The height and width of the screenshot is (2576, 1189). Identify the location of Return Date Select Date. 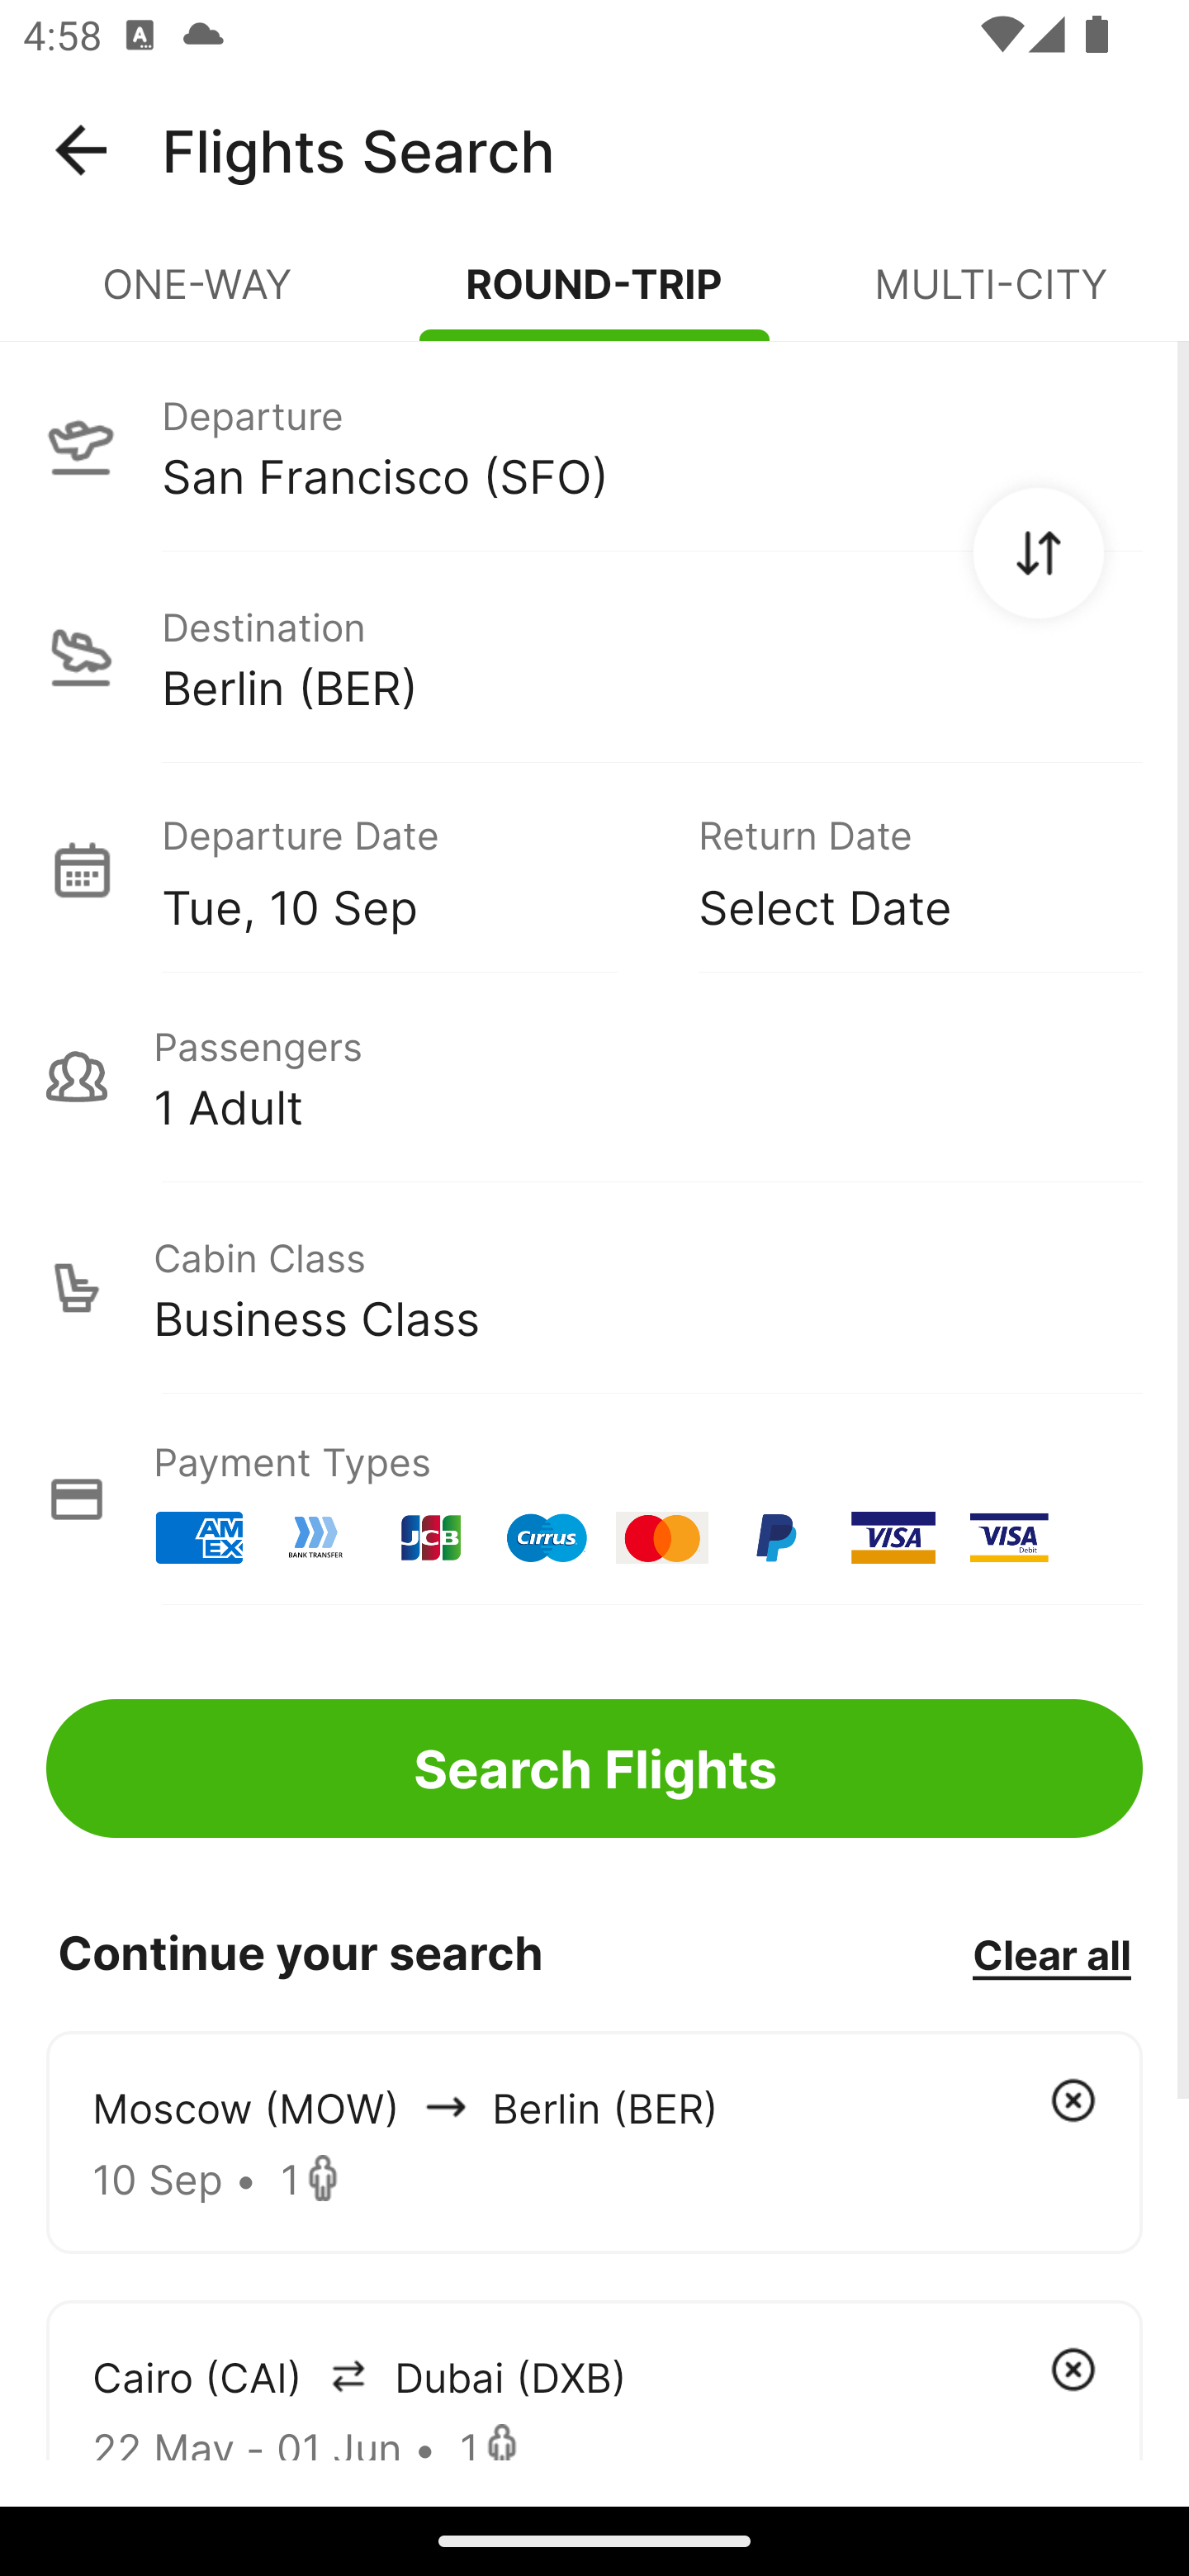
(897, 869).